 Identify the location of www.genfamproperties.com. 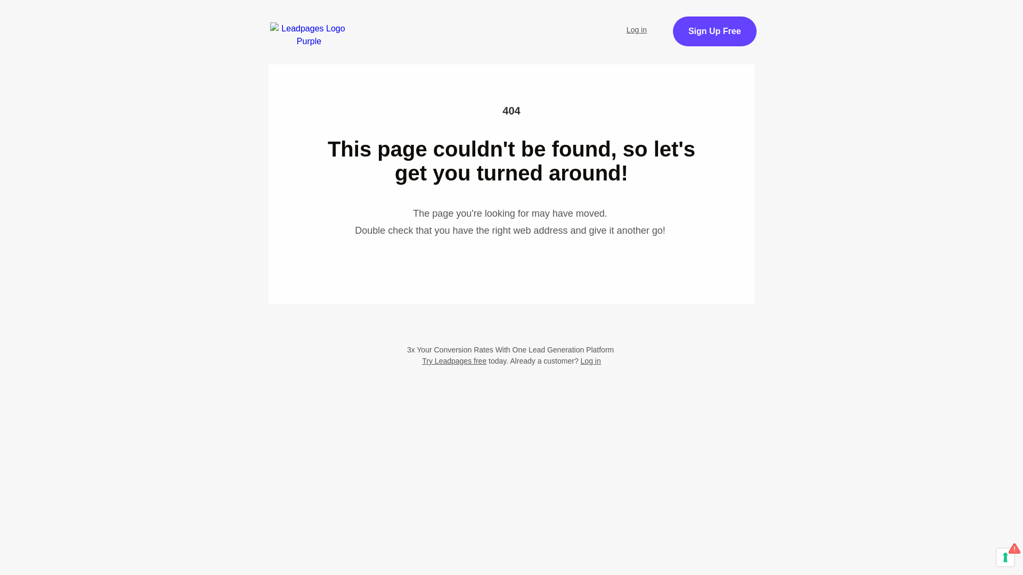
(565, 424).